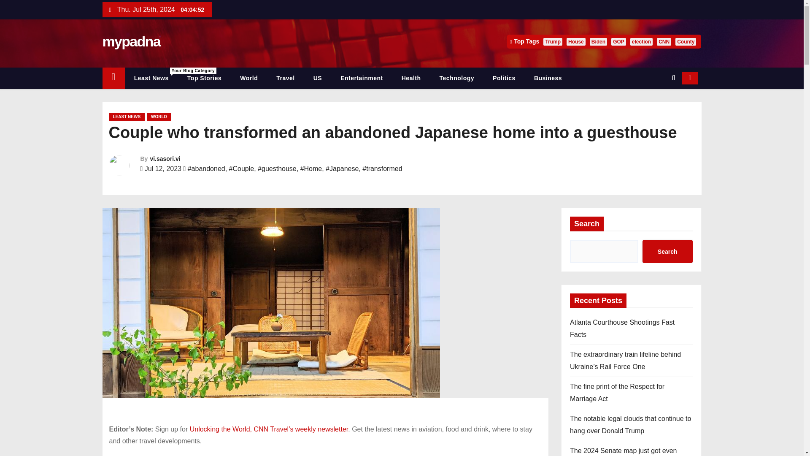  What do you see at coordinates (548, 78) in the screenshot?
I see `Business` at bounding box center [548, 78].